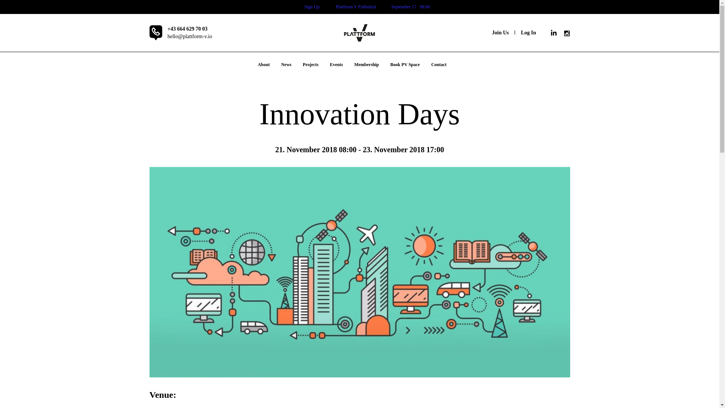  Describe the element at coordinates (439, 65) in the screenshot. I see `Contact` at that location.